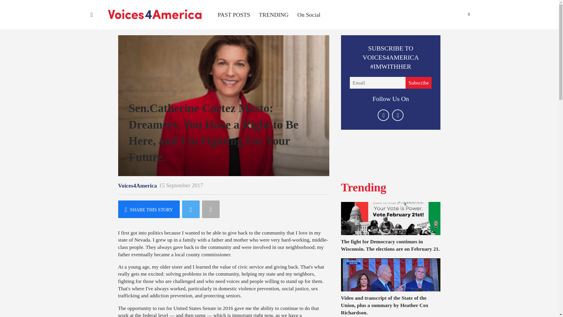  Describe the element at coordinates (154, 15) in the screenshot. I see `voices 4 america` at that location.